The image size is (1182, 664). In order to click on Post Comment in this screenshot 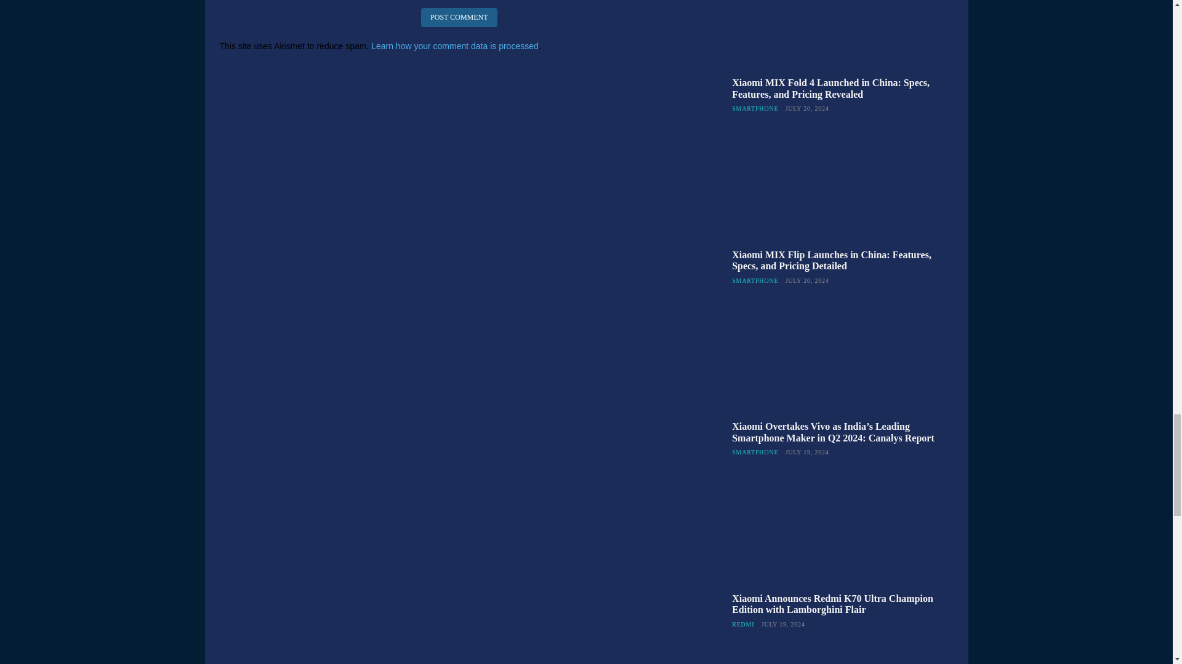, I will do `click(458, 17)`.